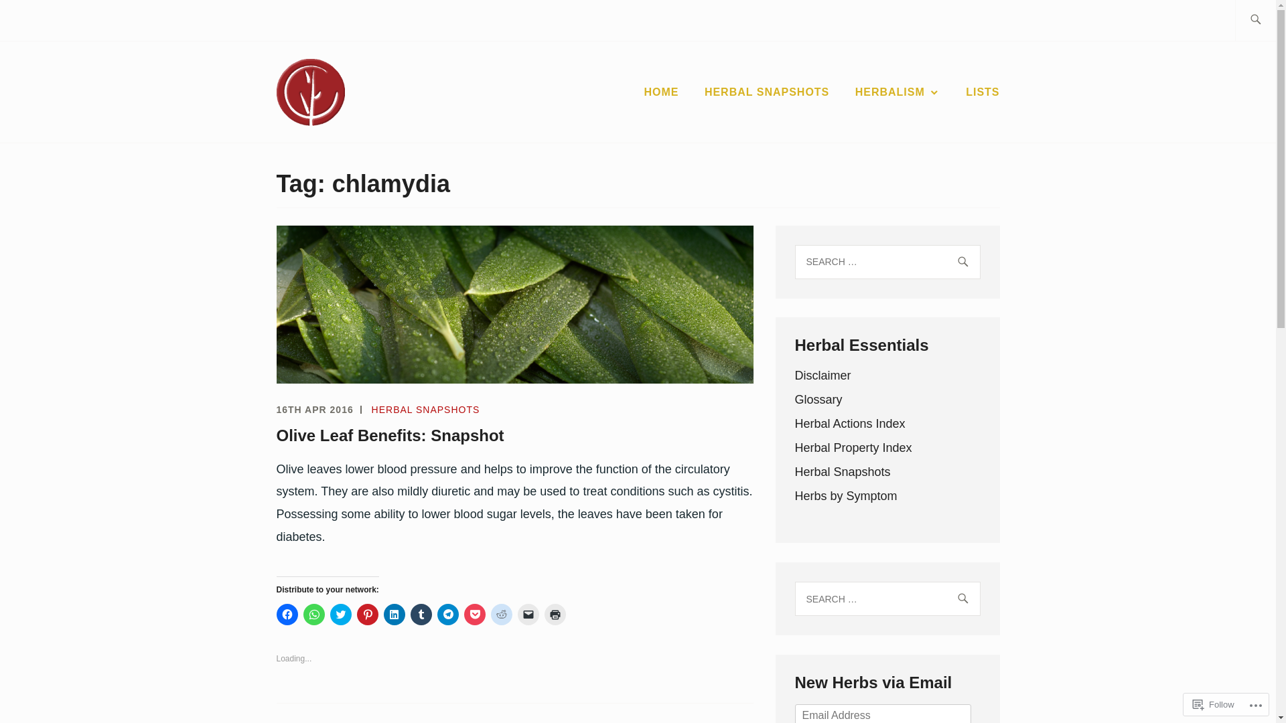 This screenshot has height=723, width=1286. Describe the element at coordinates (853, 448) in the screenshot. I see `Herbal Property Index` at that location.